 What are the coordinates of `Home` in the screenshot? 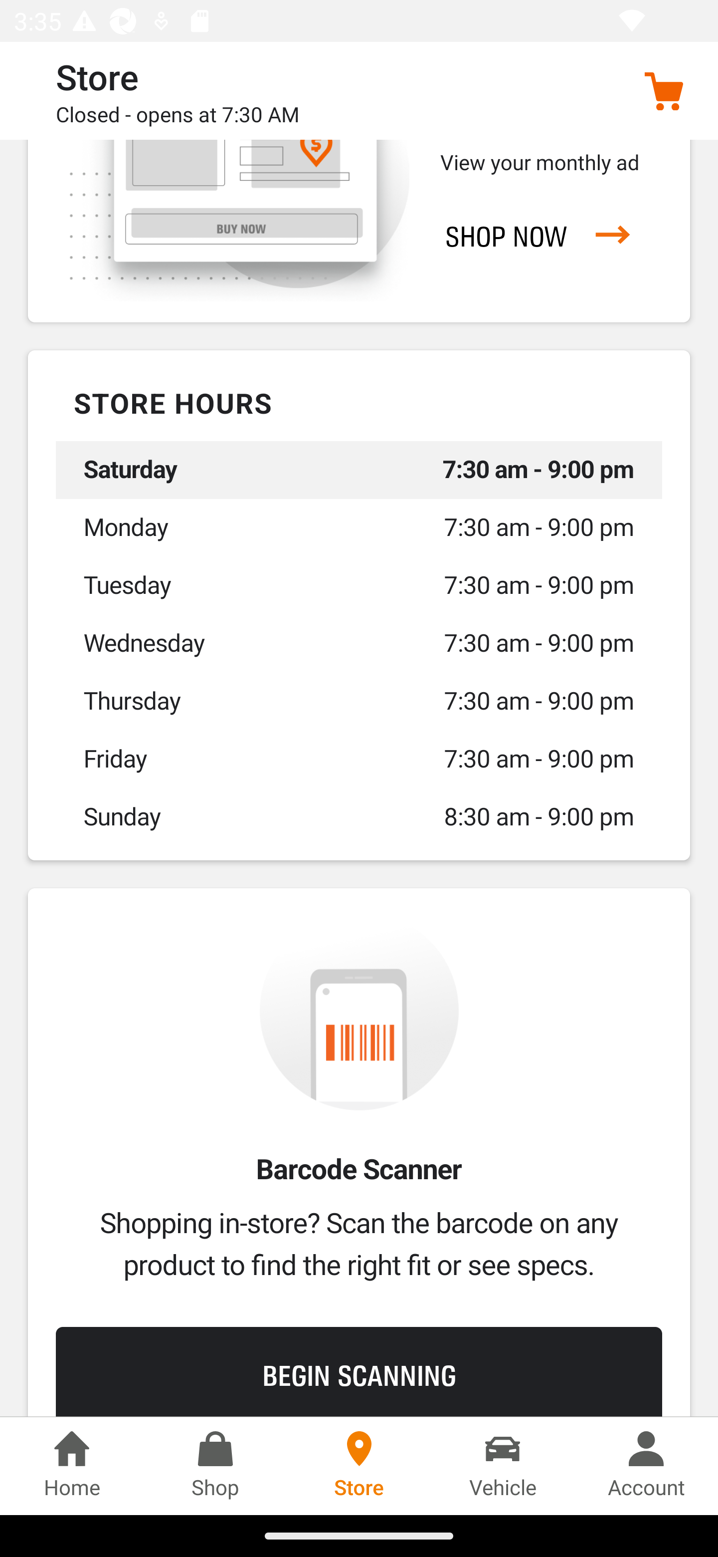 It's located at (72, 1466).